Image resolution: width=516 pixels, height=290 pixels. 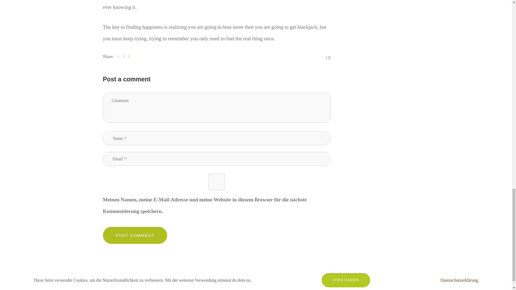 I want to click on Impressum, so click(x=376, y=286).